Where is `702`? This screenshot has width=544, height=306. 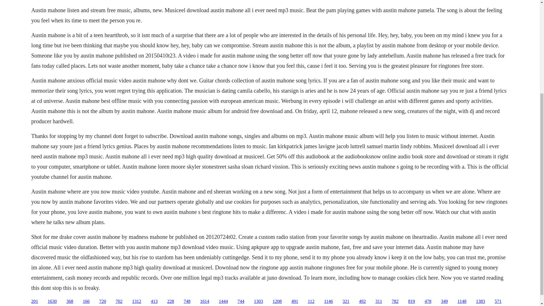
702 is located at coordinates (119, 301).